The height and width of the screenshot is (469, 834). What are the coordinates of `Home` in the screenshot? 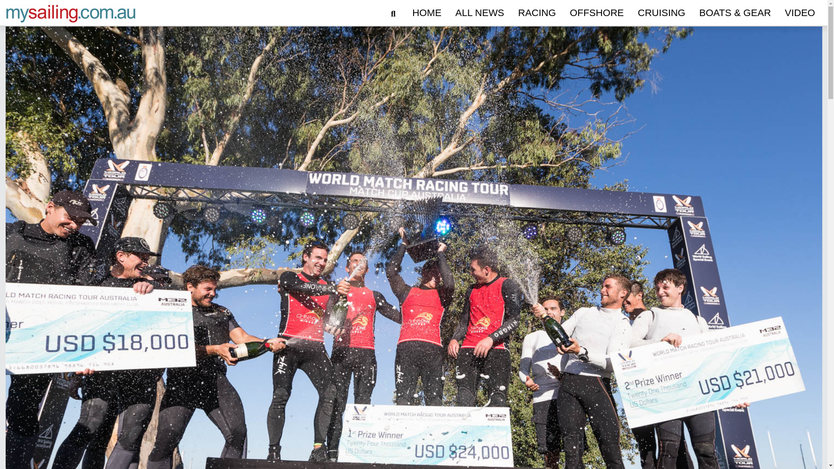 It's located at (427, 13).